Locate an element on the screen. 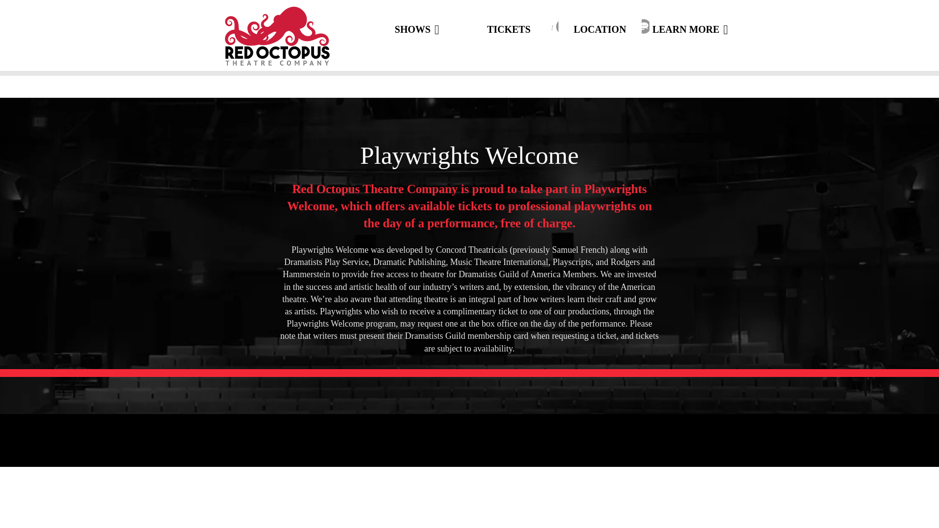  LEARN MORE is located at coordinates (691, 29).